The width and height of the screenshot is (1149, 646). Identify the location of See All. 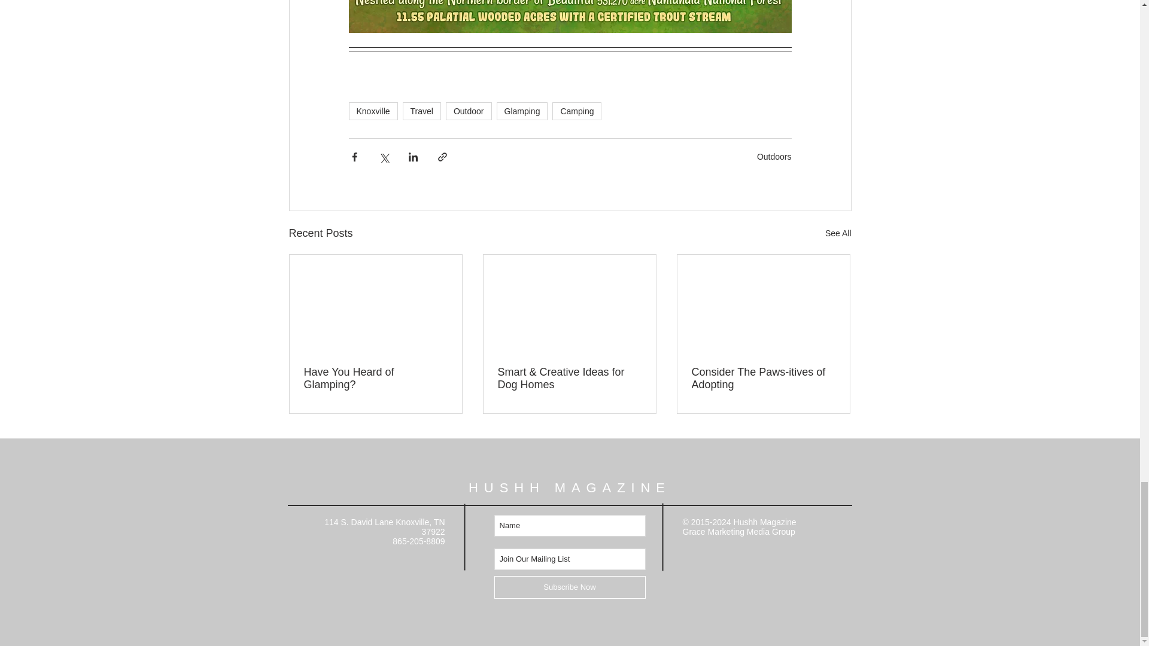
(838, 233).